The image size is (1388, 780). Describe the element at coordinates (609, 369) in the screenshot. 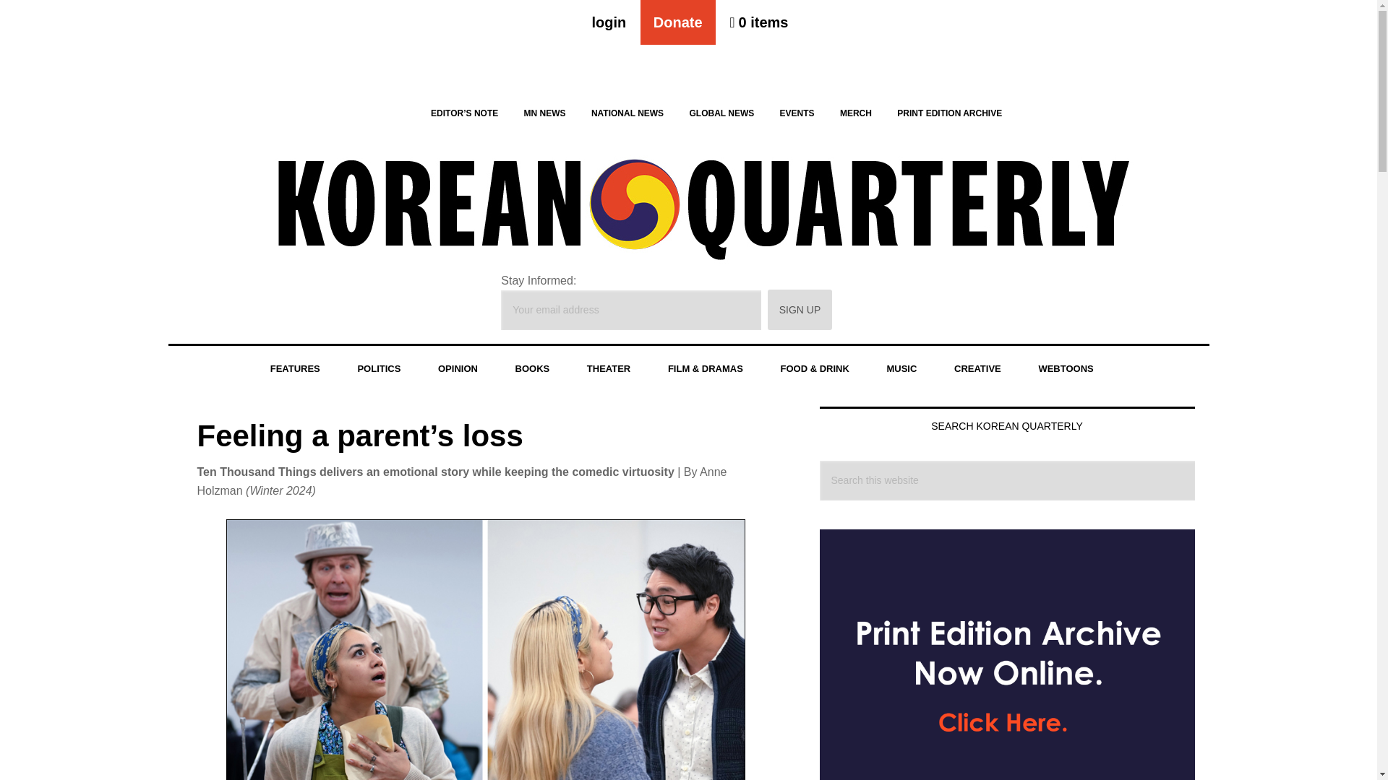

I see `THEATER` at that location.